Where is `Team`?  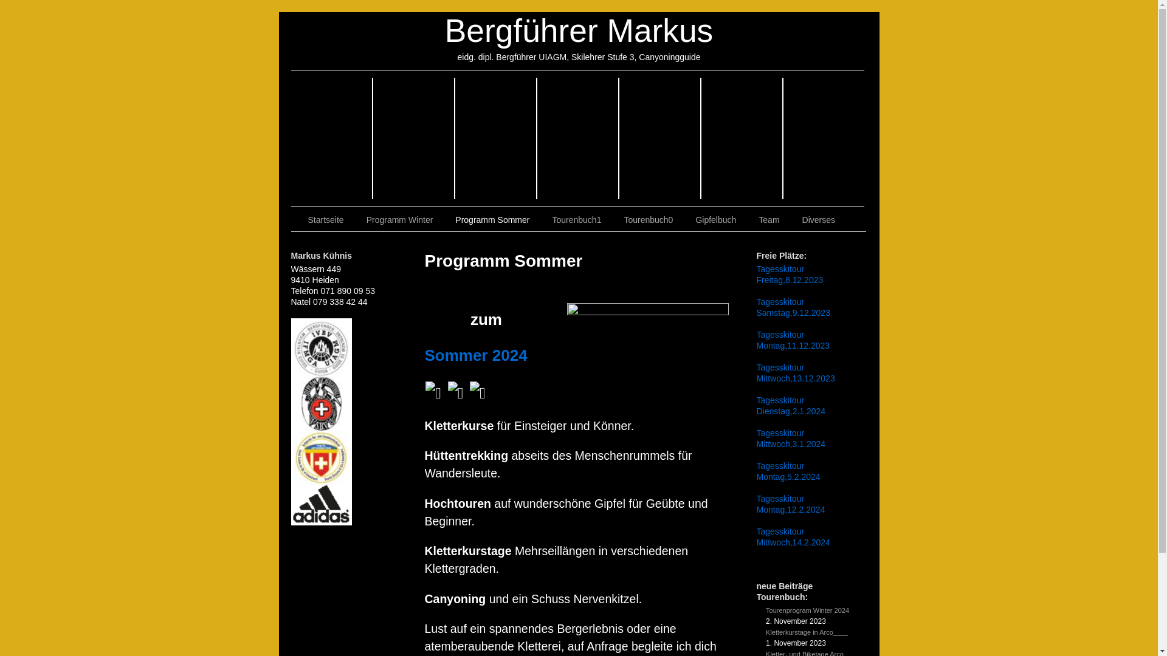
Team is located at coordinates (771, 220).